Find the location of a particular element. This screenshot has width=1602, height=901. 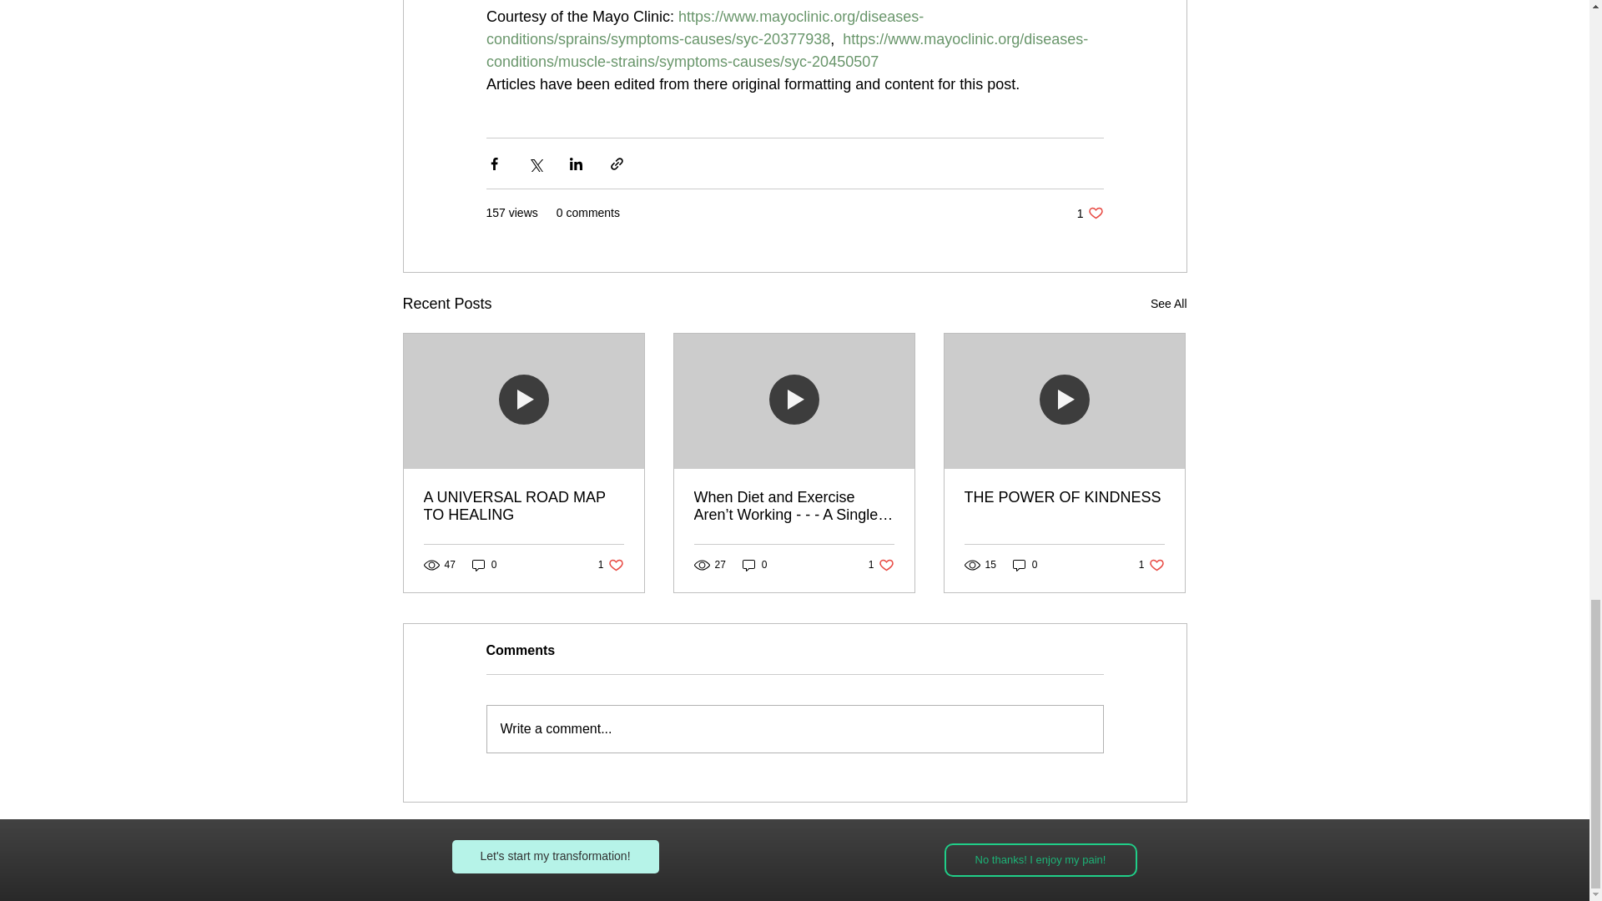

0 is located at coordinates (794, 728).